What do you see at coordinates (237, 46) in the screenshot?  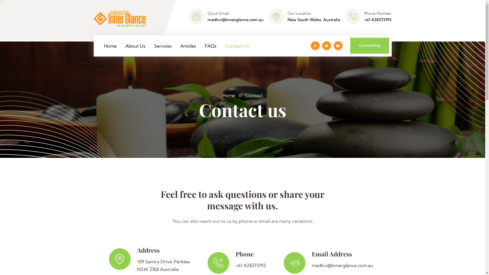 I see `Contact Us` at bounding box center [237, 46].